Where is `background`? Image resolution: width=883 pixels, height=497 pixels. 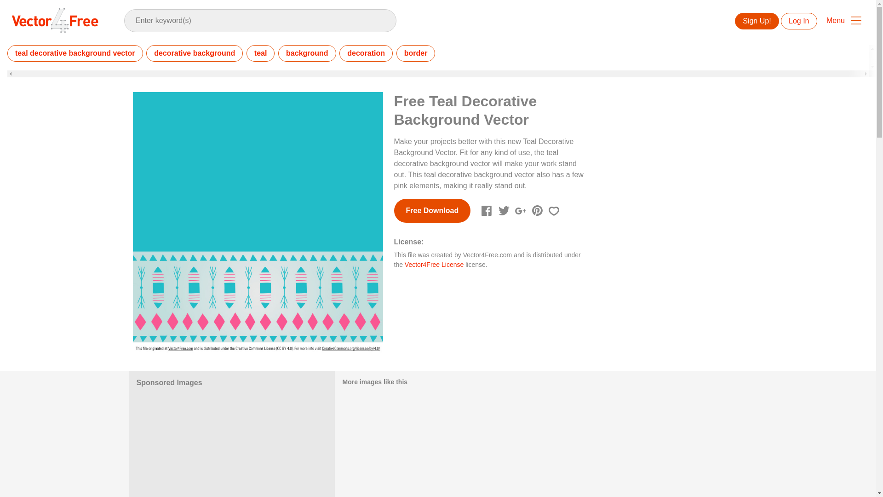 background is located at coordinates (307, 53).